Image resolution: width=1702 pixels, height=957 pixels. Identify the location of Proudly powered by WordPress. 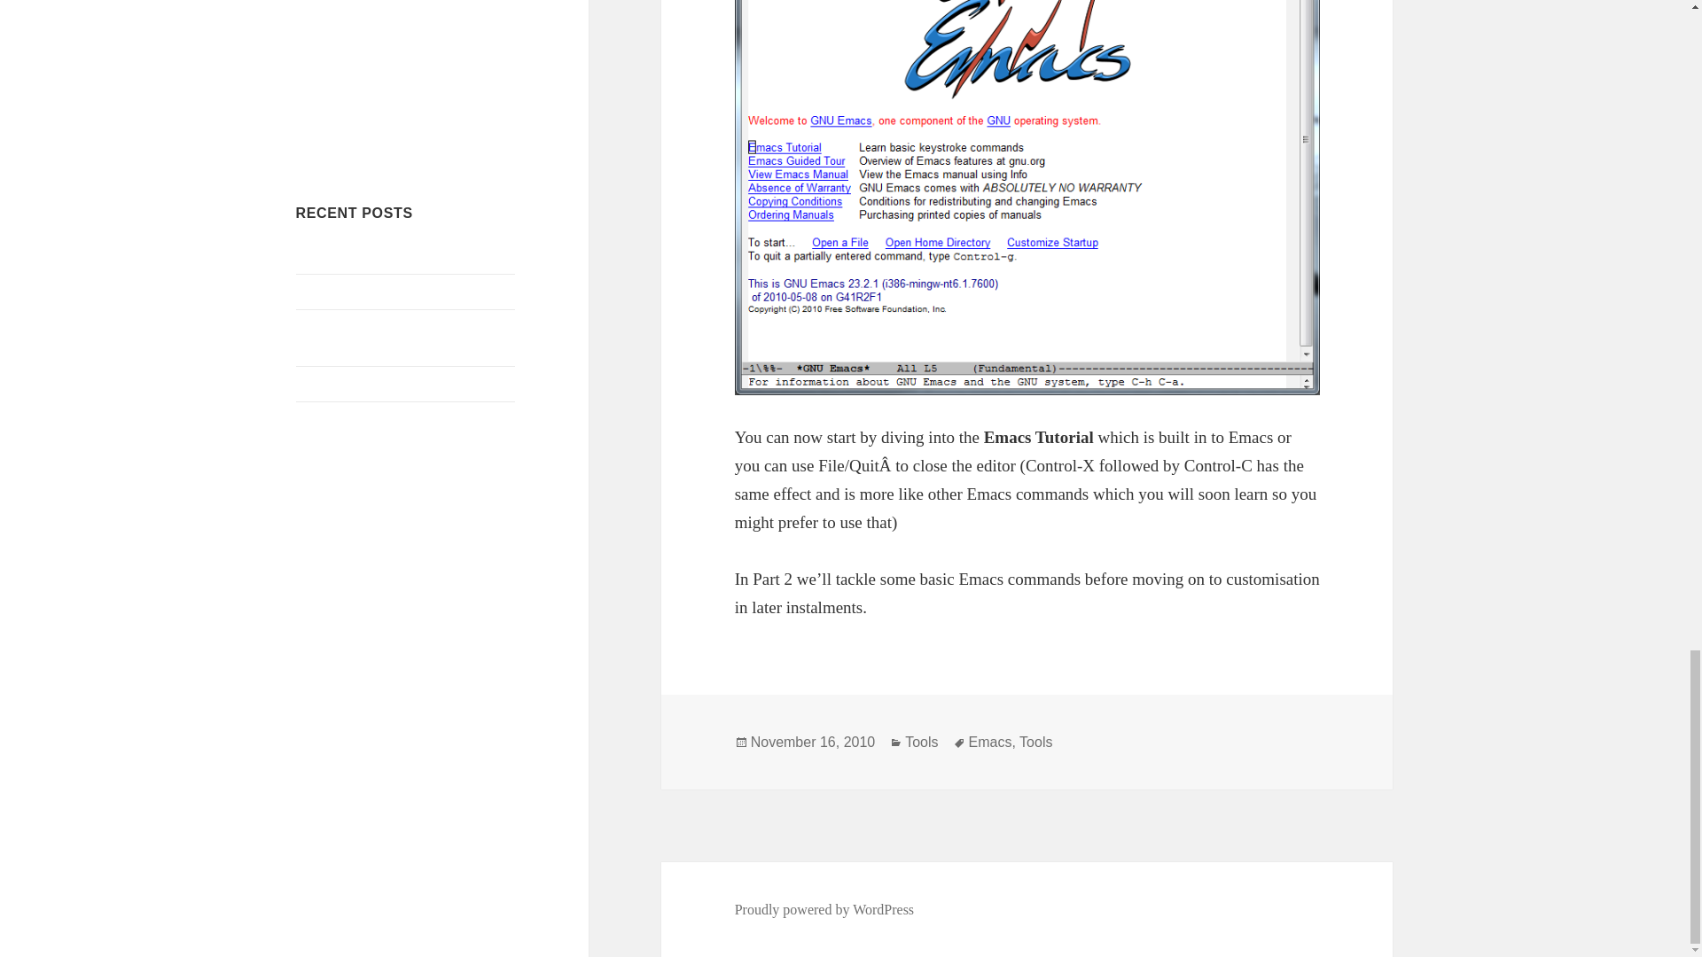
(824, 909).